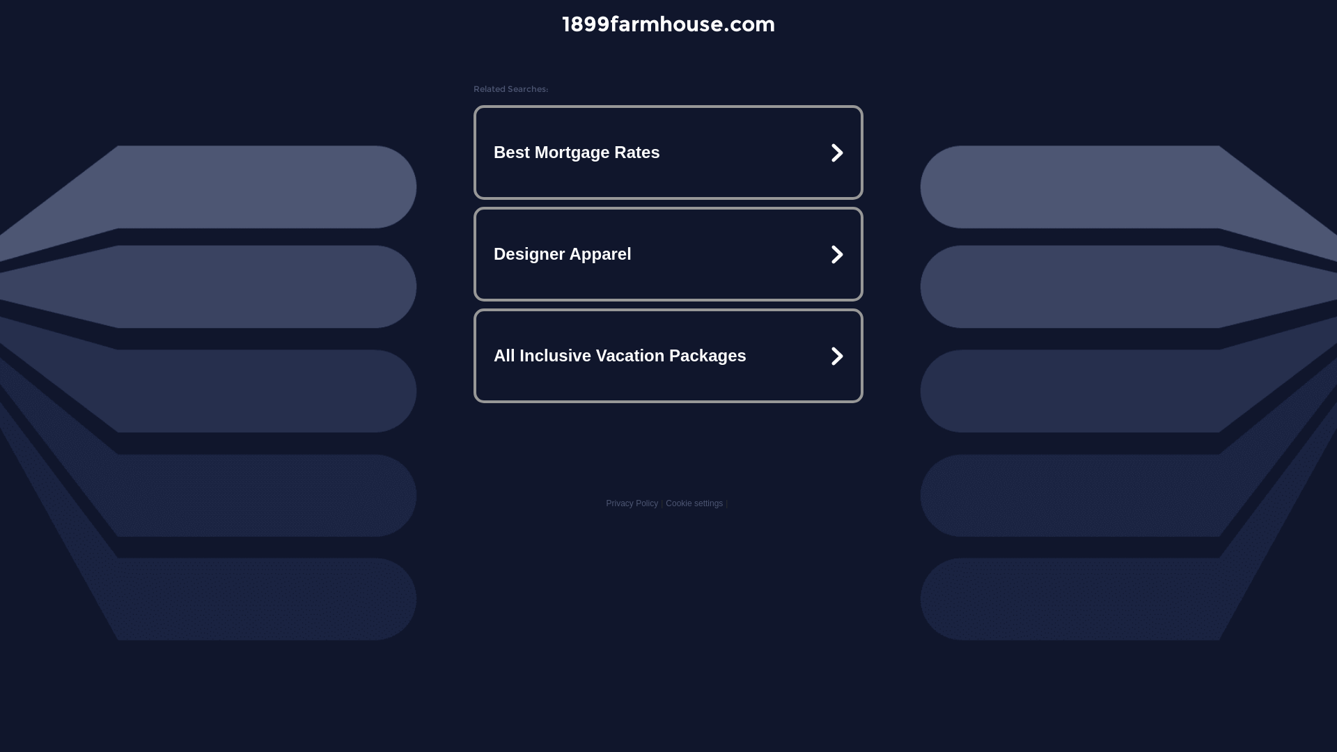  Describe the element at coordinates (668, 355) in the screenshot. I see `All Inclusive Vacation Packages` at that location.